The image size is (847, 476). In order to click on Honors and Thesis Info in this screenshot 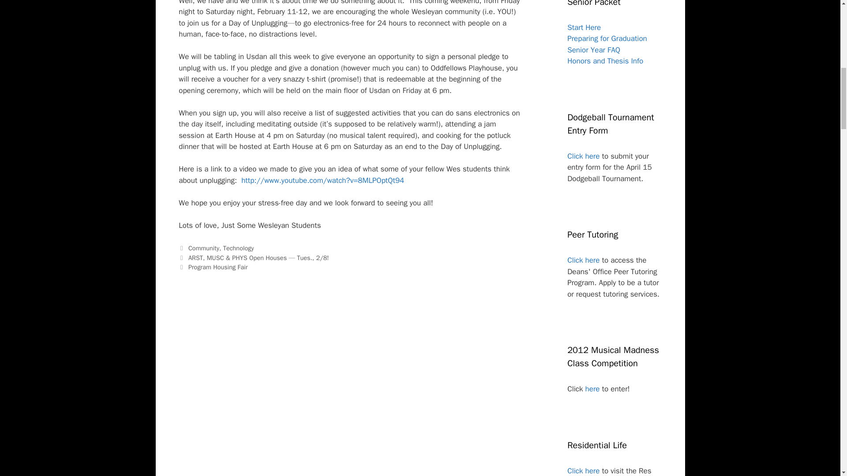, I will do `click(605, 61)`.